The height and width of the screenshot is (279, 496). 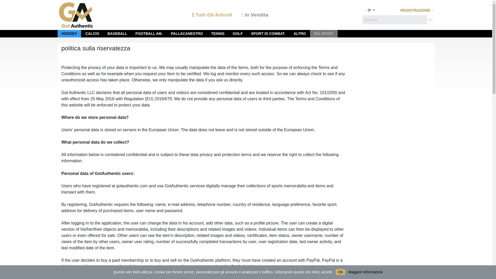 What do you see at coordinates (213, 15) in the screenshot?
I see `Tutti Gli Articoli` at bounding box center [213, 15].